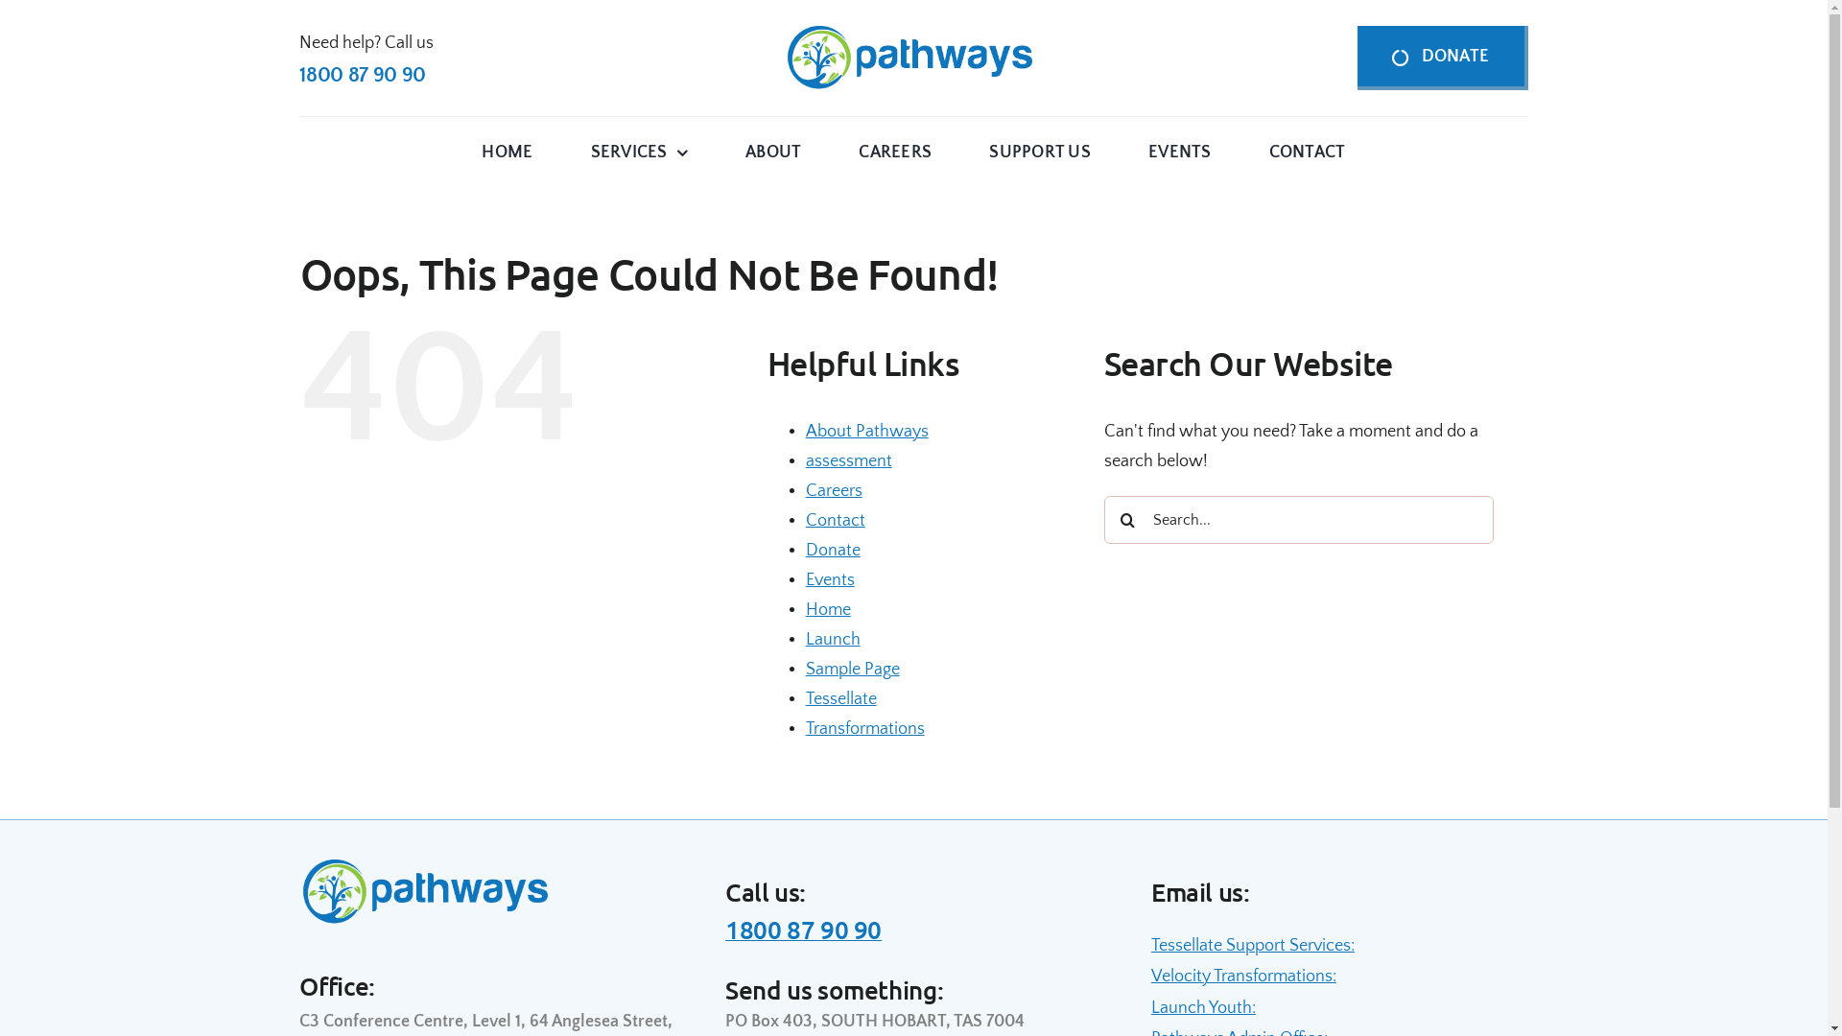  Describe the element at coordinates (1203, 1008) in the screenshot. I see `Launch Youth:` at that location.